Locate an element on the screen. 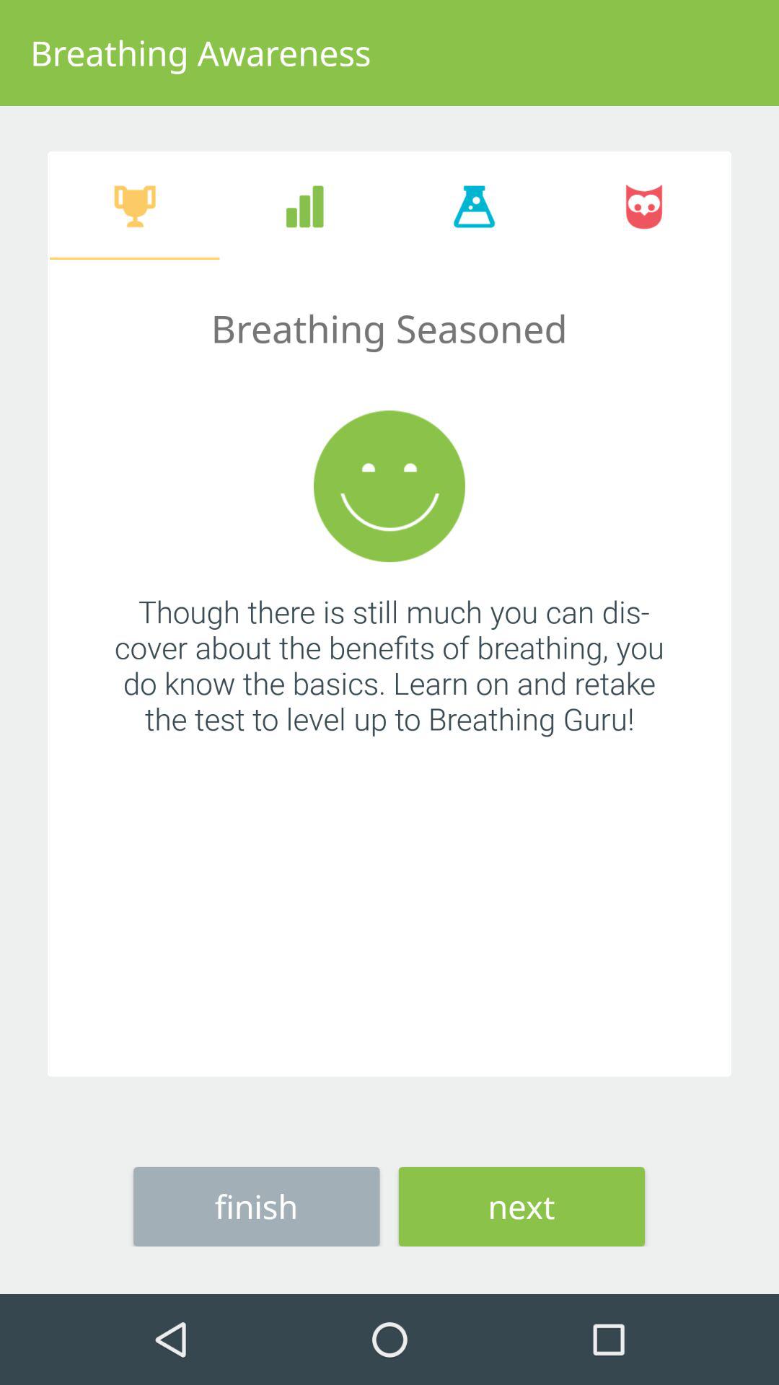 The image size is (779, 1385). click the item to the right of the finish item is located at coordinates (521, 1206).